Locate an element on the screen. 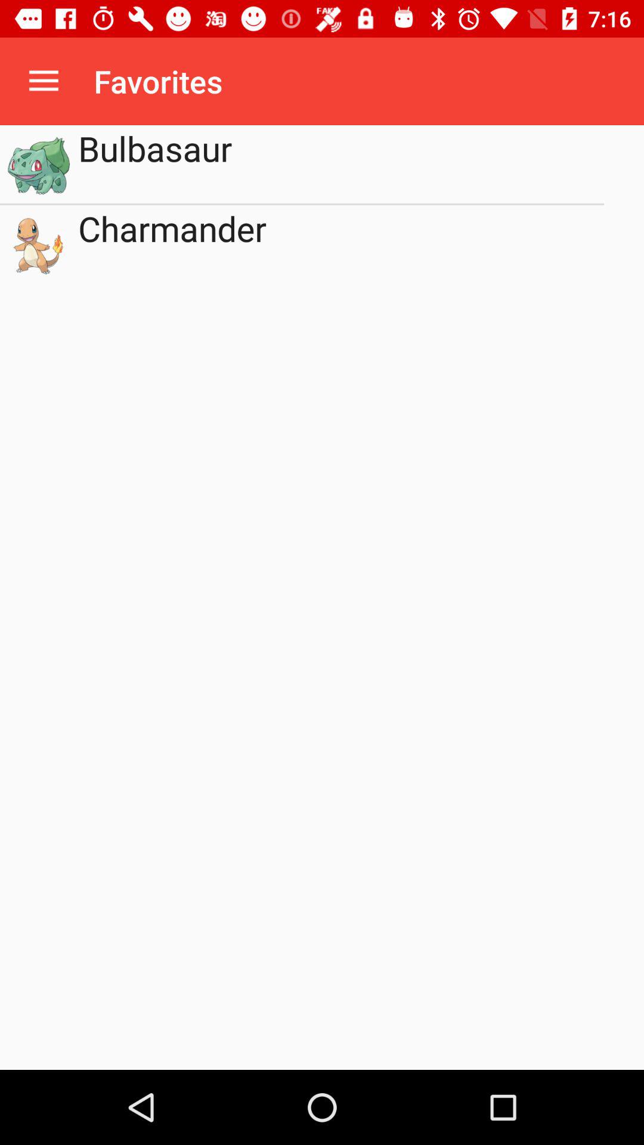 This screenshot has height=1145, width=644. swipe to the charmander is located at coordinates (341, 245).